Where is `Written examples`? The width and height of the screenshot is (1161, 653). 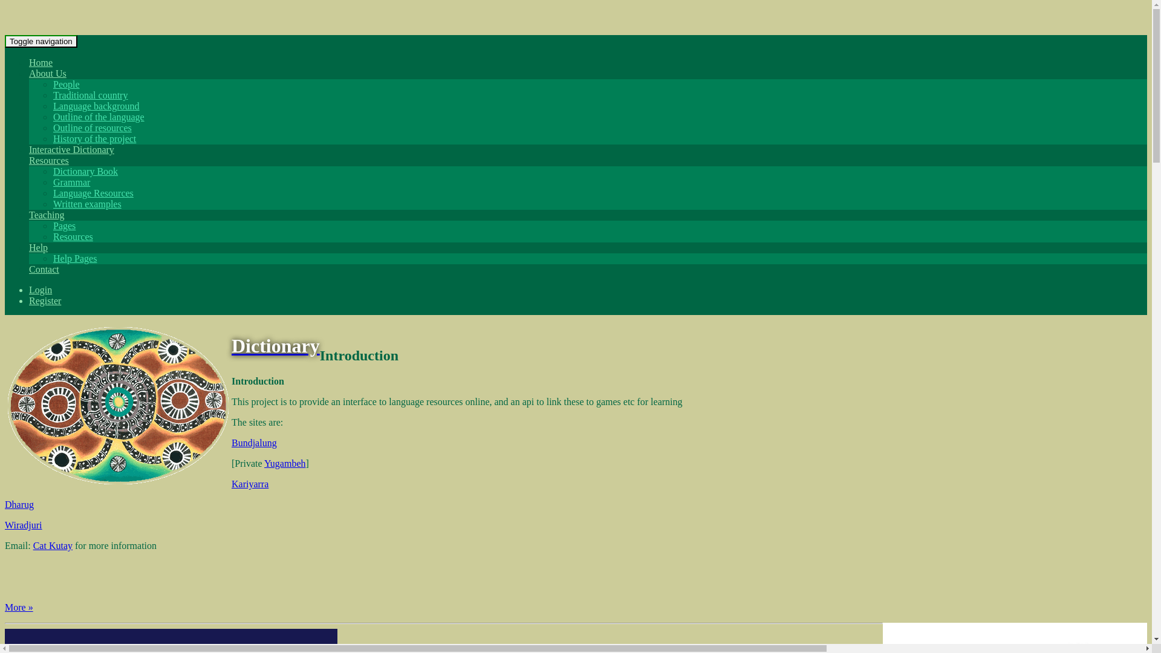
Written examples is located at coordinates (87, 204).